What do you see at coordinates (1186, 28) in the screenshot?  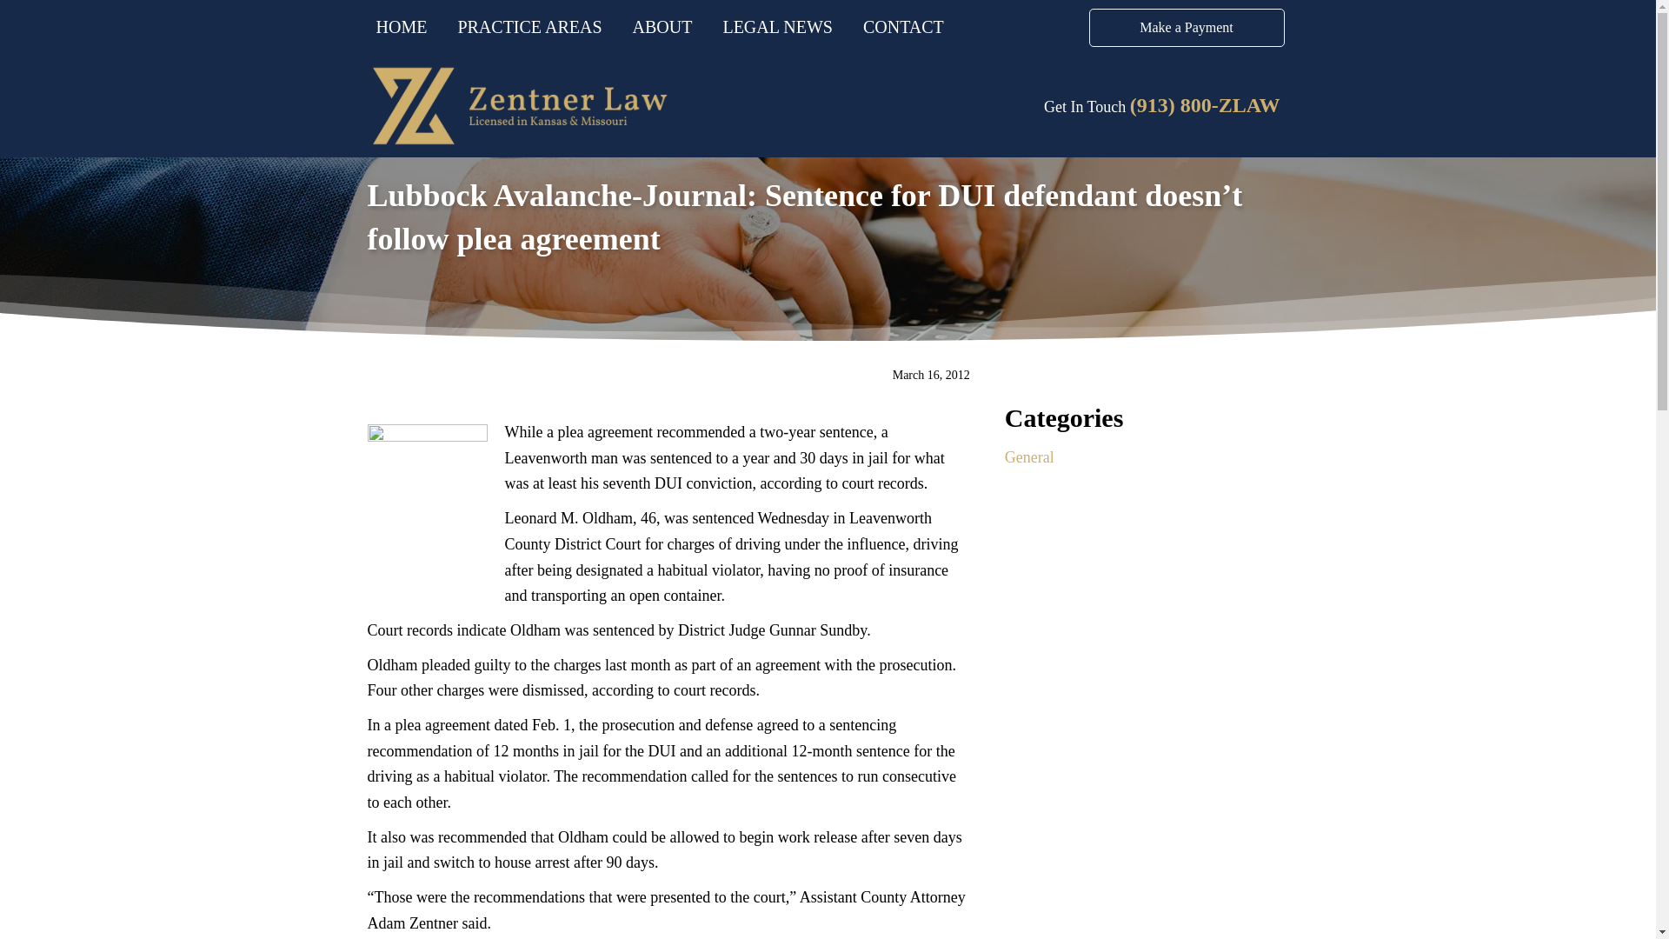 I see `Make a Payment` at bounding box center [1186, 28].